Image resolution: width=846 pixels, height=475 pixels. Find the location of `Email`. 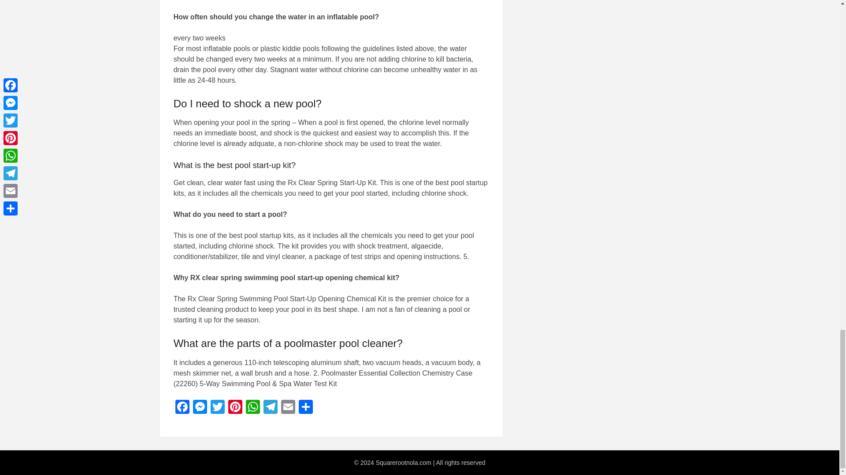

Email is located at coordinates (288, 408).